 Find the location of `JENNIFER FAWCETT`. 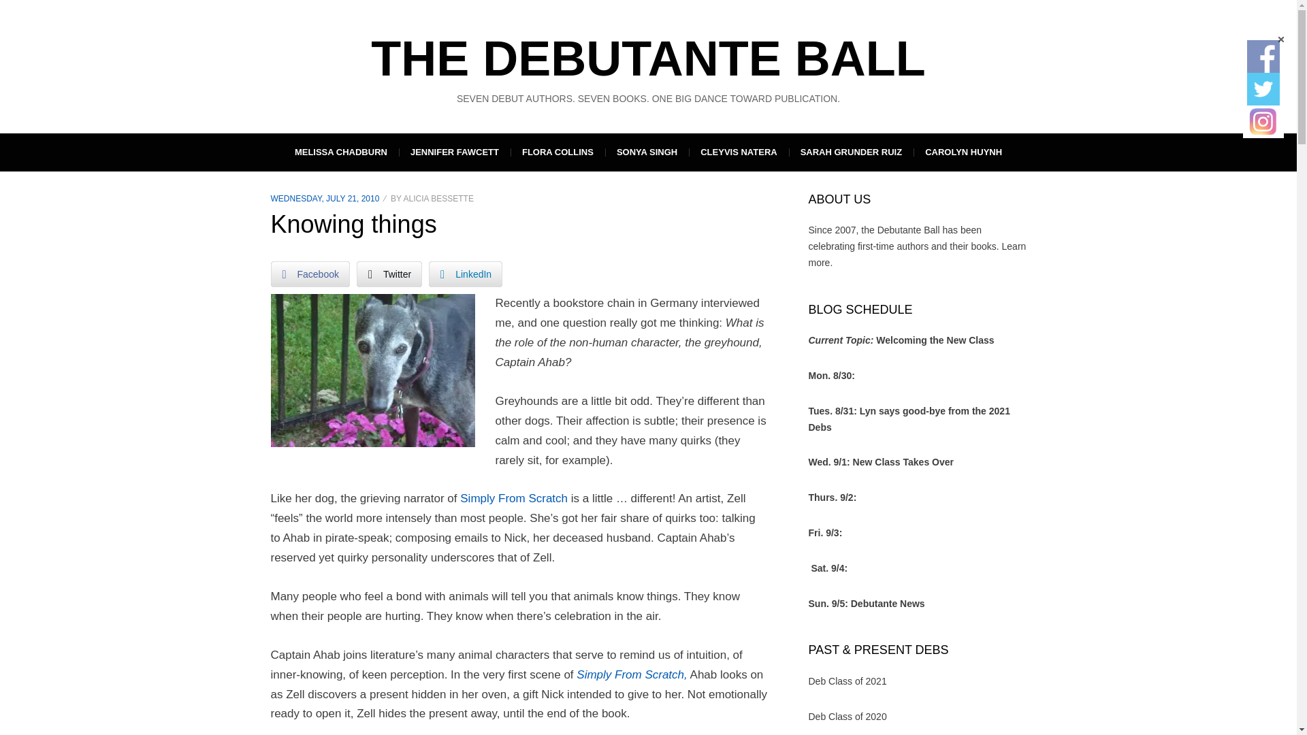

JENNIFER FAWCETT is located at coordinates (455, 152).